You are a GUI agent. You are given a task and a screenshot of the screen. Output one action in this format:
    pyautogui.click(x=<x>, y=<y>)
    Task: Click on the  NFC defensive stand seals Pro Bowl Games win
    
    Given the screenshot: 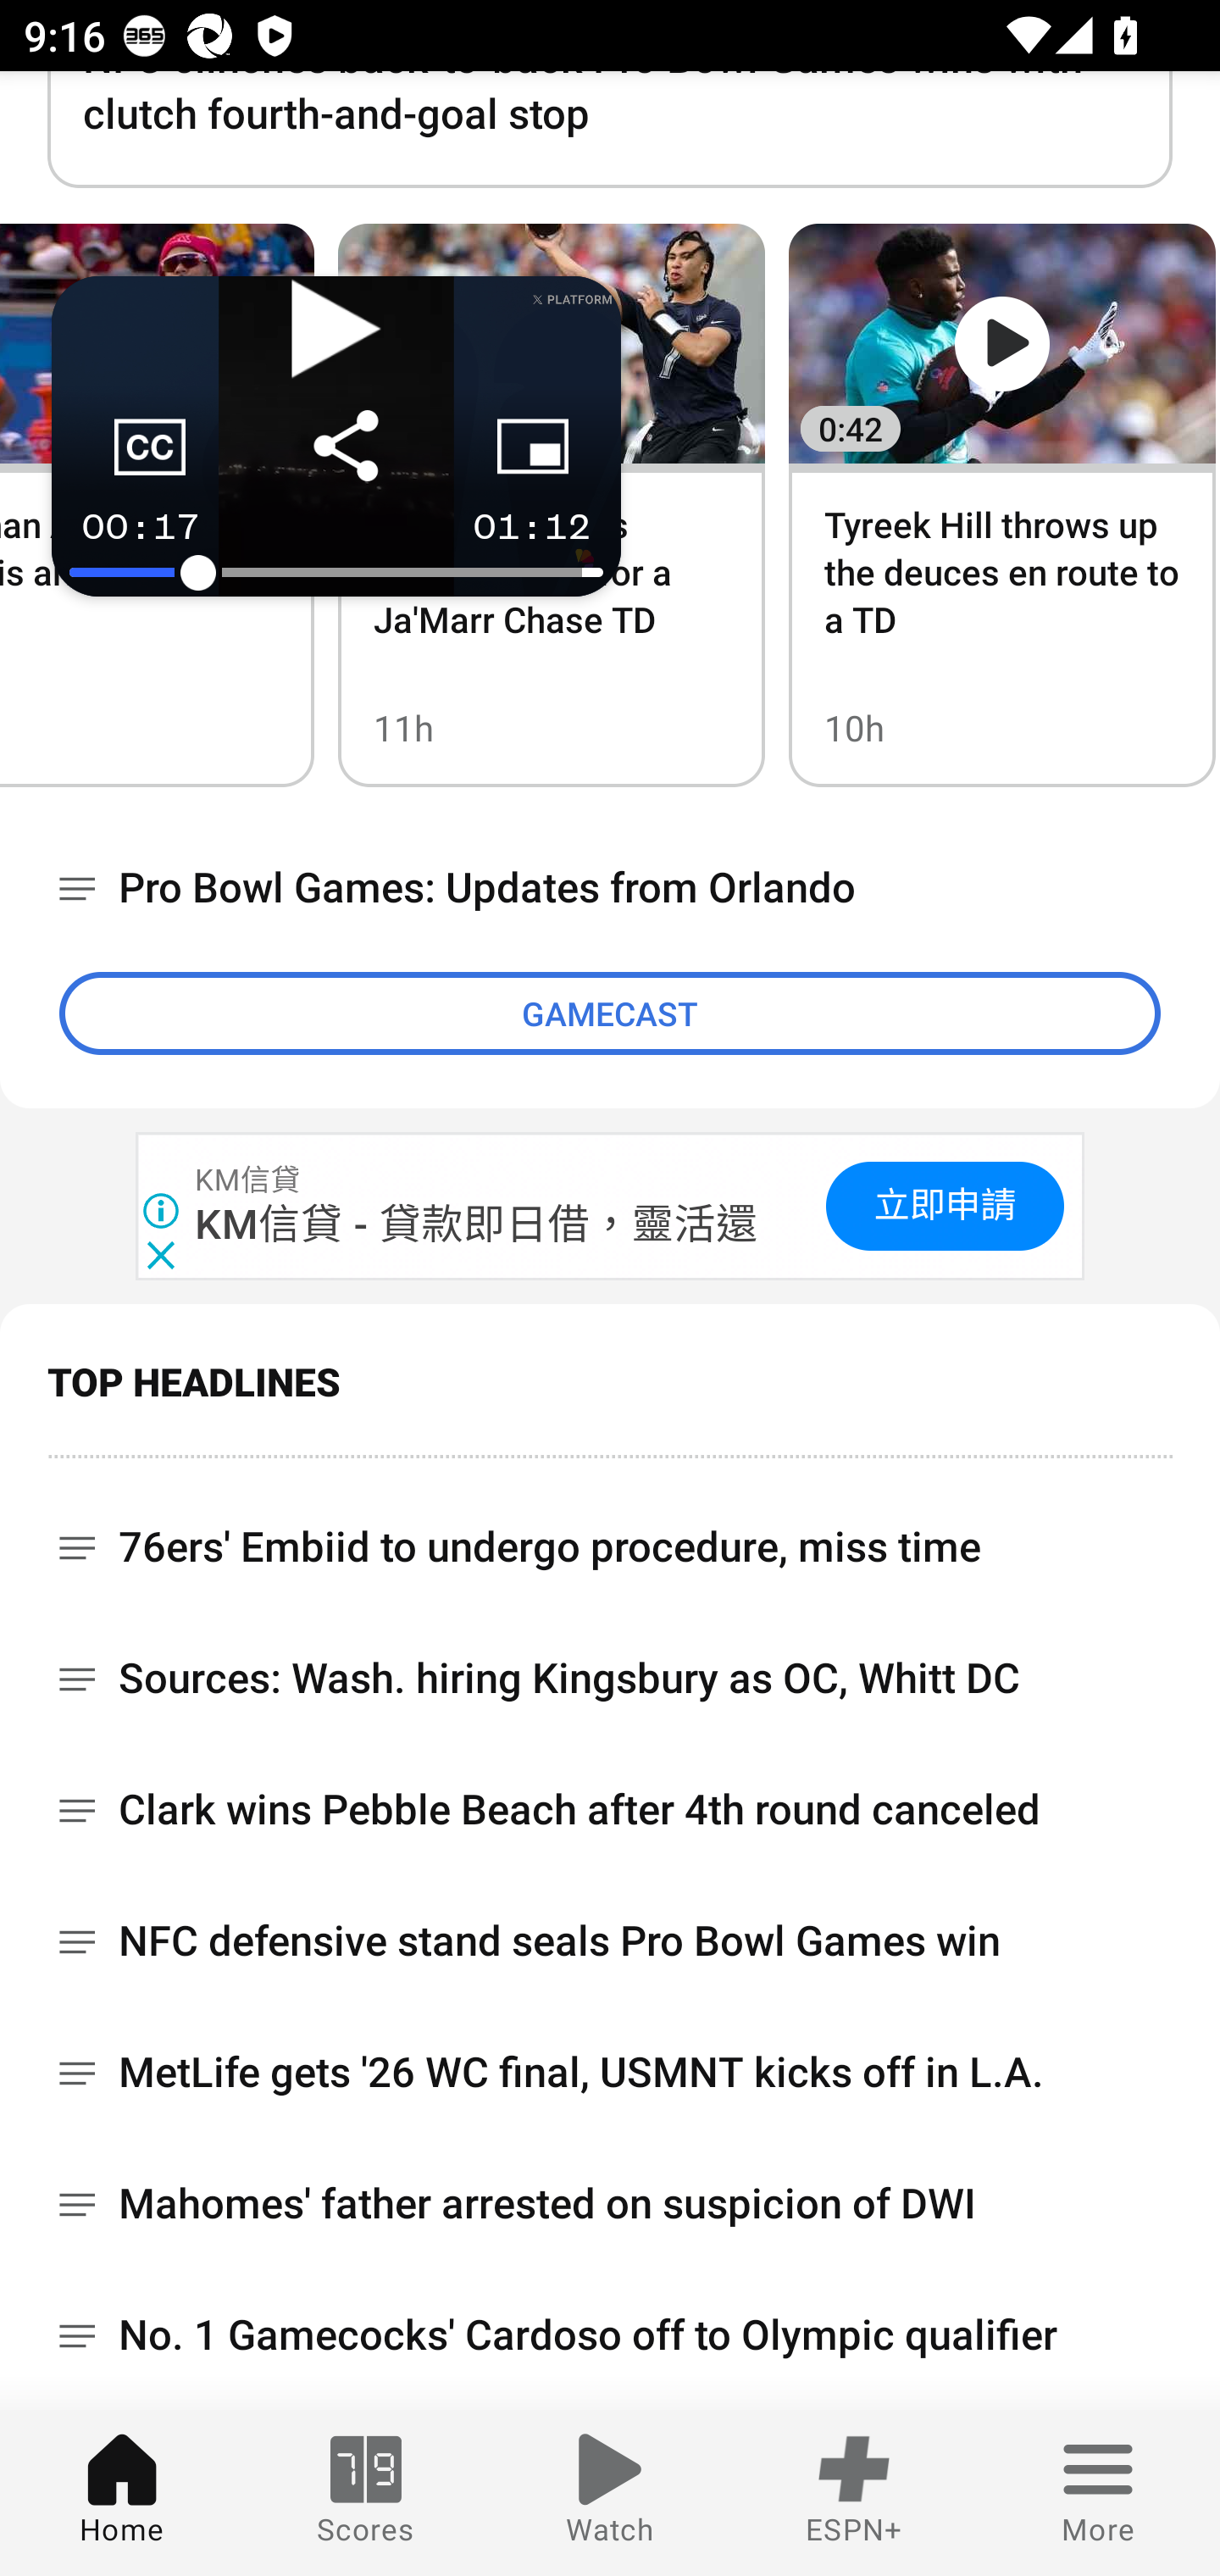 What is the action you would take?
    pyautogui.click(x=610, y=1940)
    